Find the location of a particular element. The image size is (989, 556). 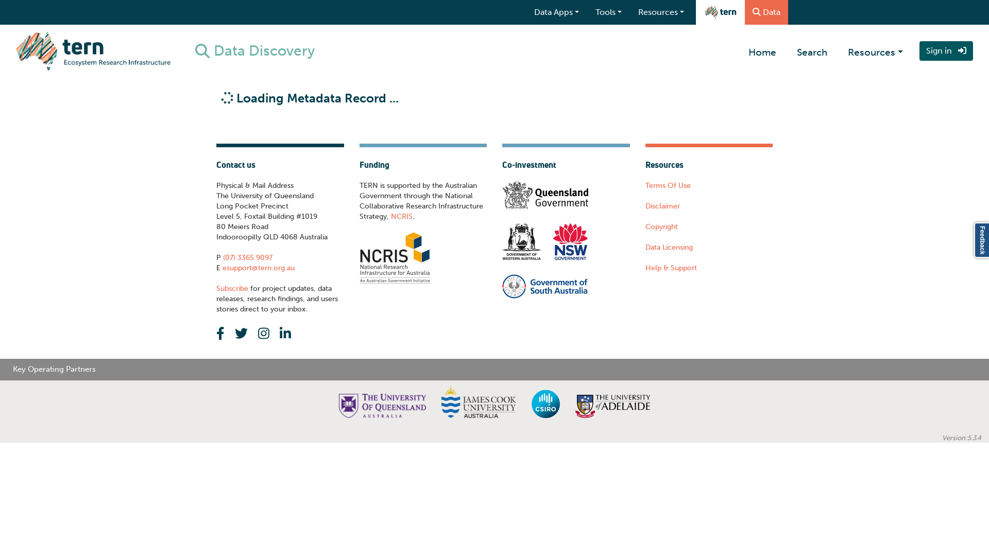

Terms Of Use is located at coordinates (668, 185).